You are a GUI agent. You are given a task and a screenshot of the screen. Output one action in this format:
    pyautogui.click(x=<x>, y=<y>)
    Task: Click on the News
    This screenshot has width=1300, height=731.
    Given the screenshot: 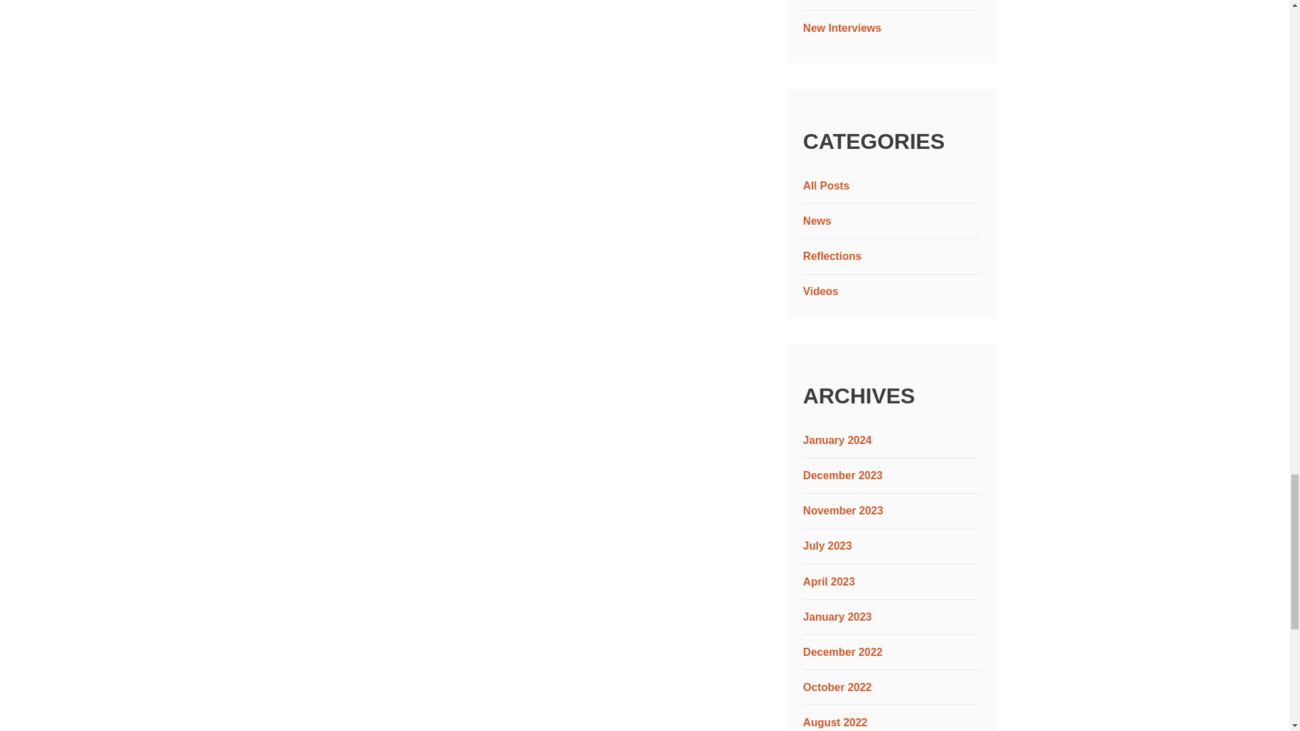 What is the action you would take?
    pyautogui.click(x=817, y=221)
    